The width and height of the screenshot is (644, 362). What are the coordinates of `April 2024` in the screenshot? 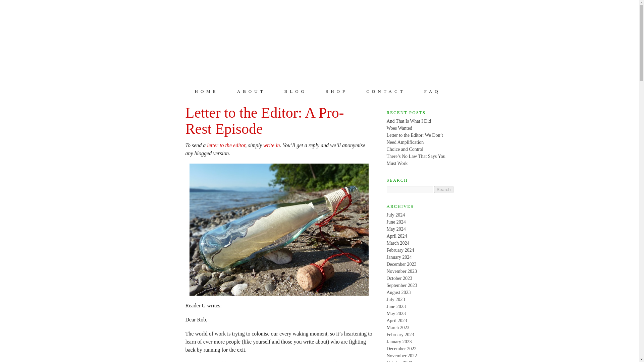 It's located at (396, 235).